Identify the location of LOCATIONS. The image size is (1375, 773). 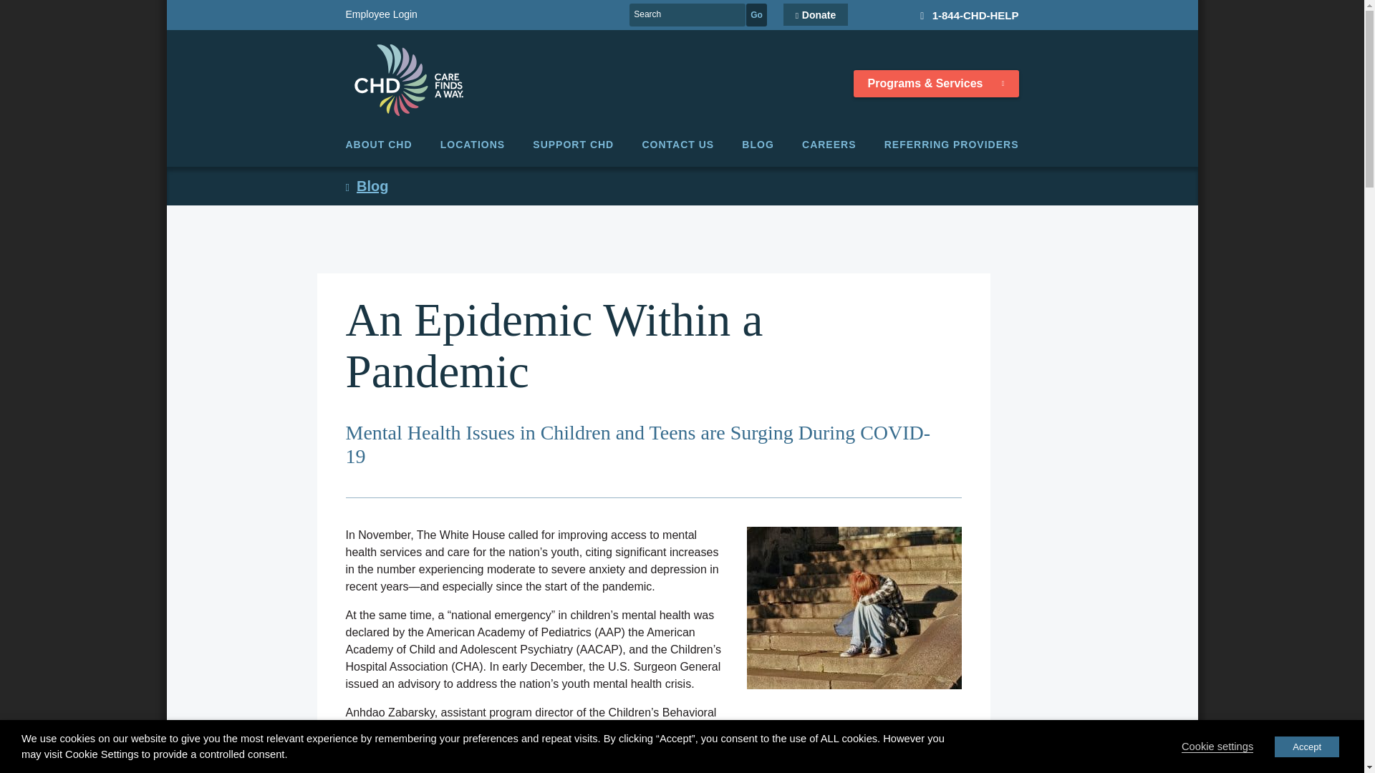
(472, 145).